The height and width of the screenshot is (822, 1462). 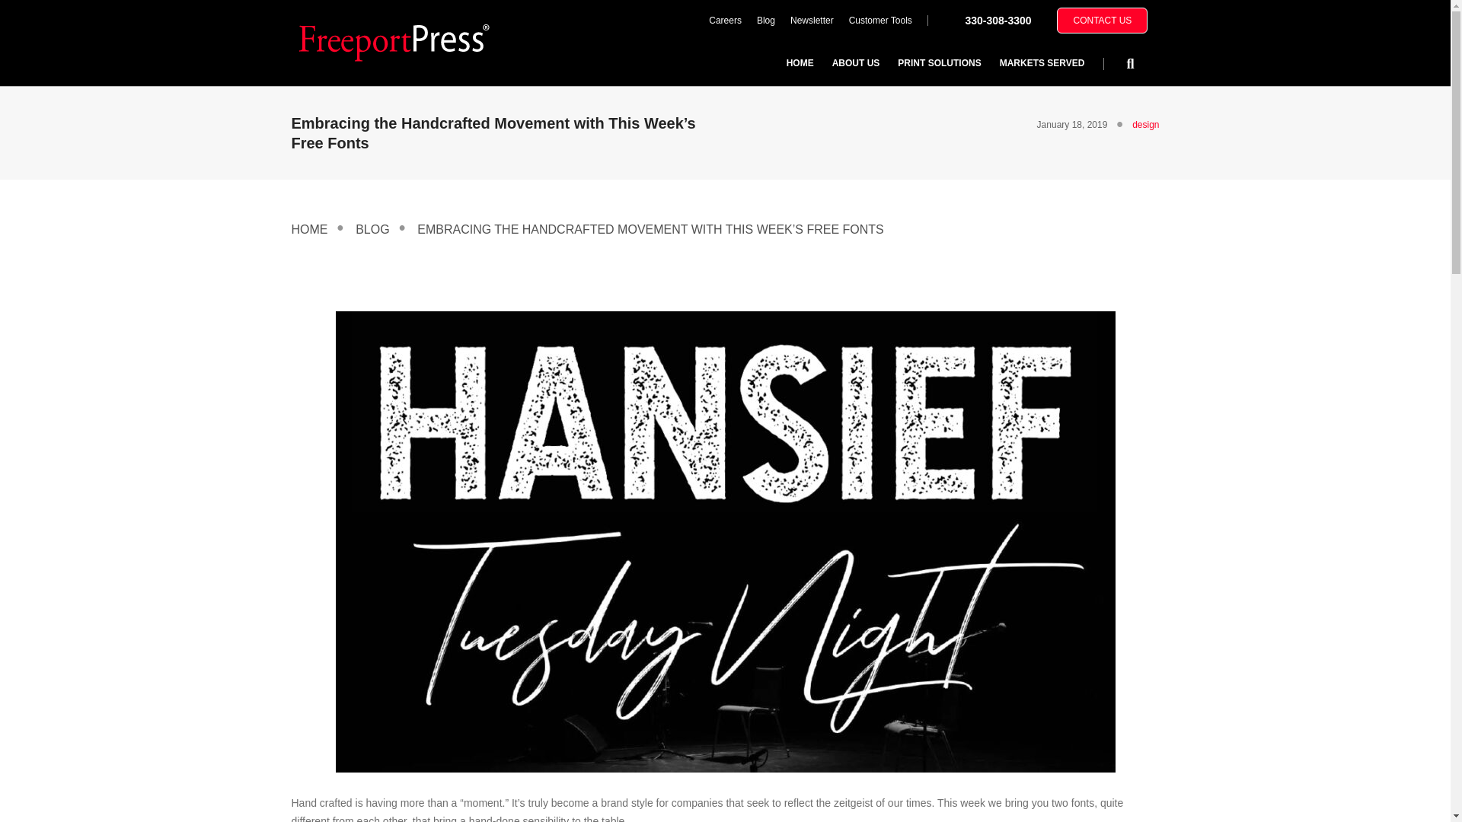 I want to click on PRINT SOLUTIONS, so click(x=939, y=62).